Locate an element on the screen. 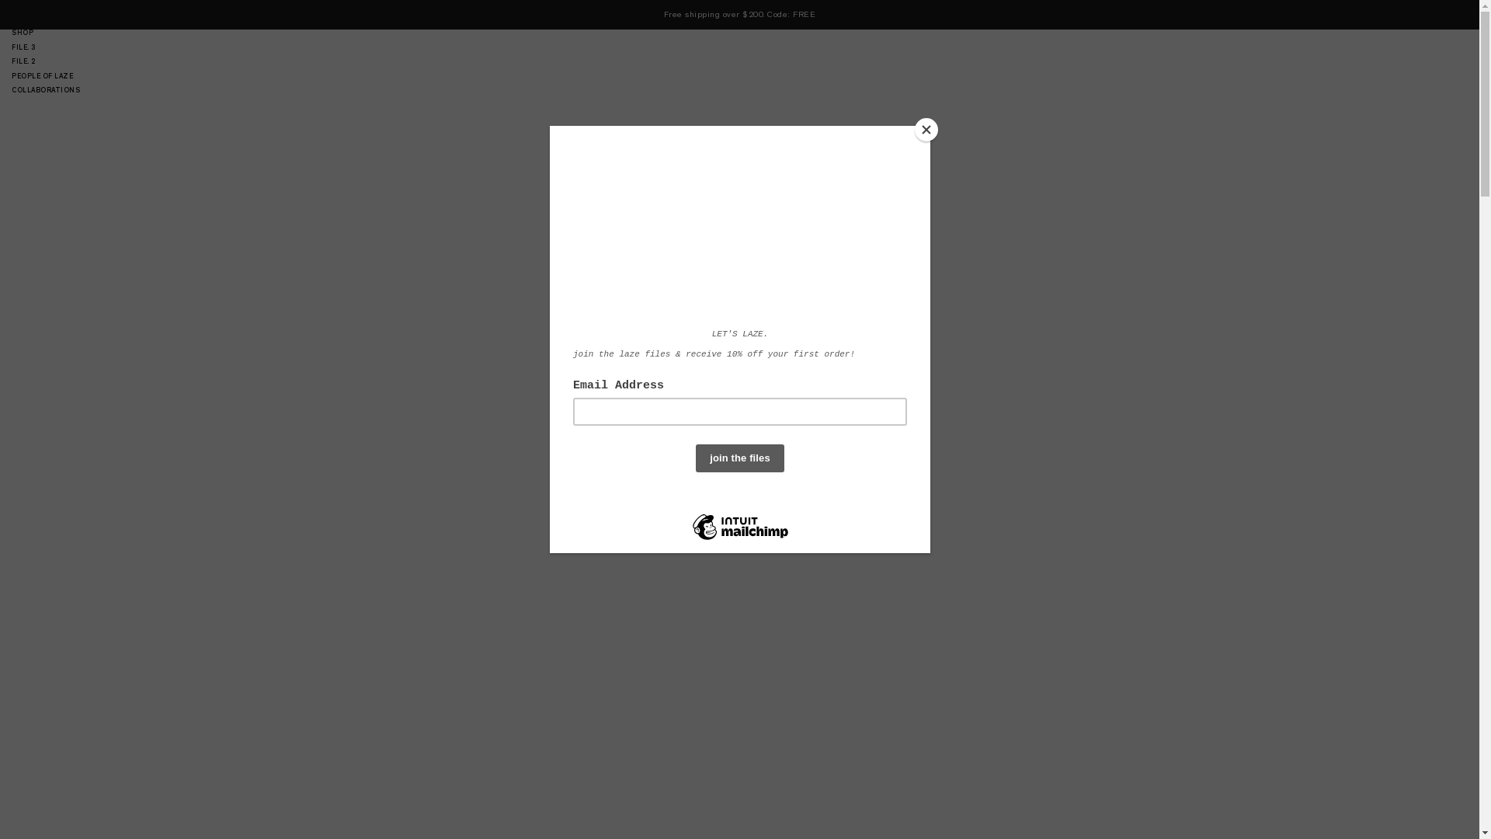 Image resolution: width=1491 pixels, height=839 pixels. FILE. 2 is located at coordinates (46, 61).